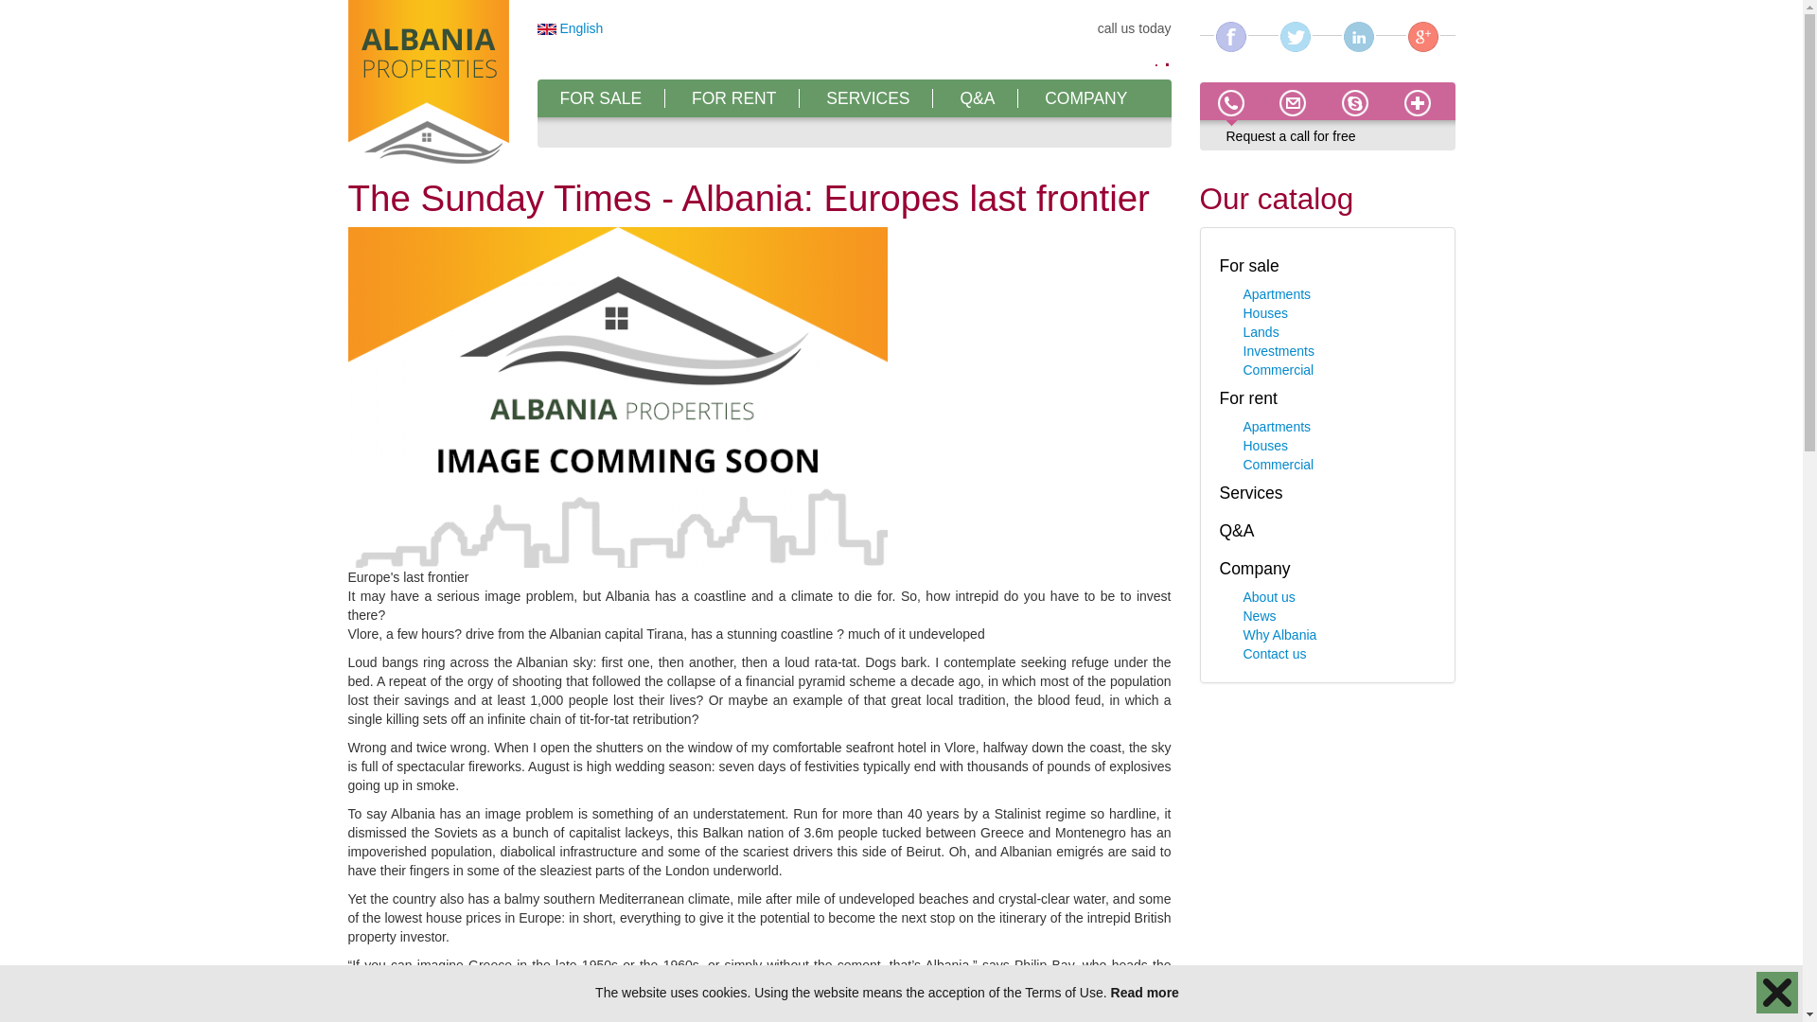  Describe the element at coordinates (1291, 136) in the screenshot. I see `Request a call for free` at that location.